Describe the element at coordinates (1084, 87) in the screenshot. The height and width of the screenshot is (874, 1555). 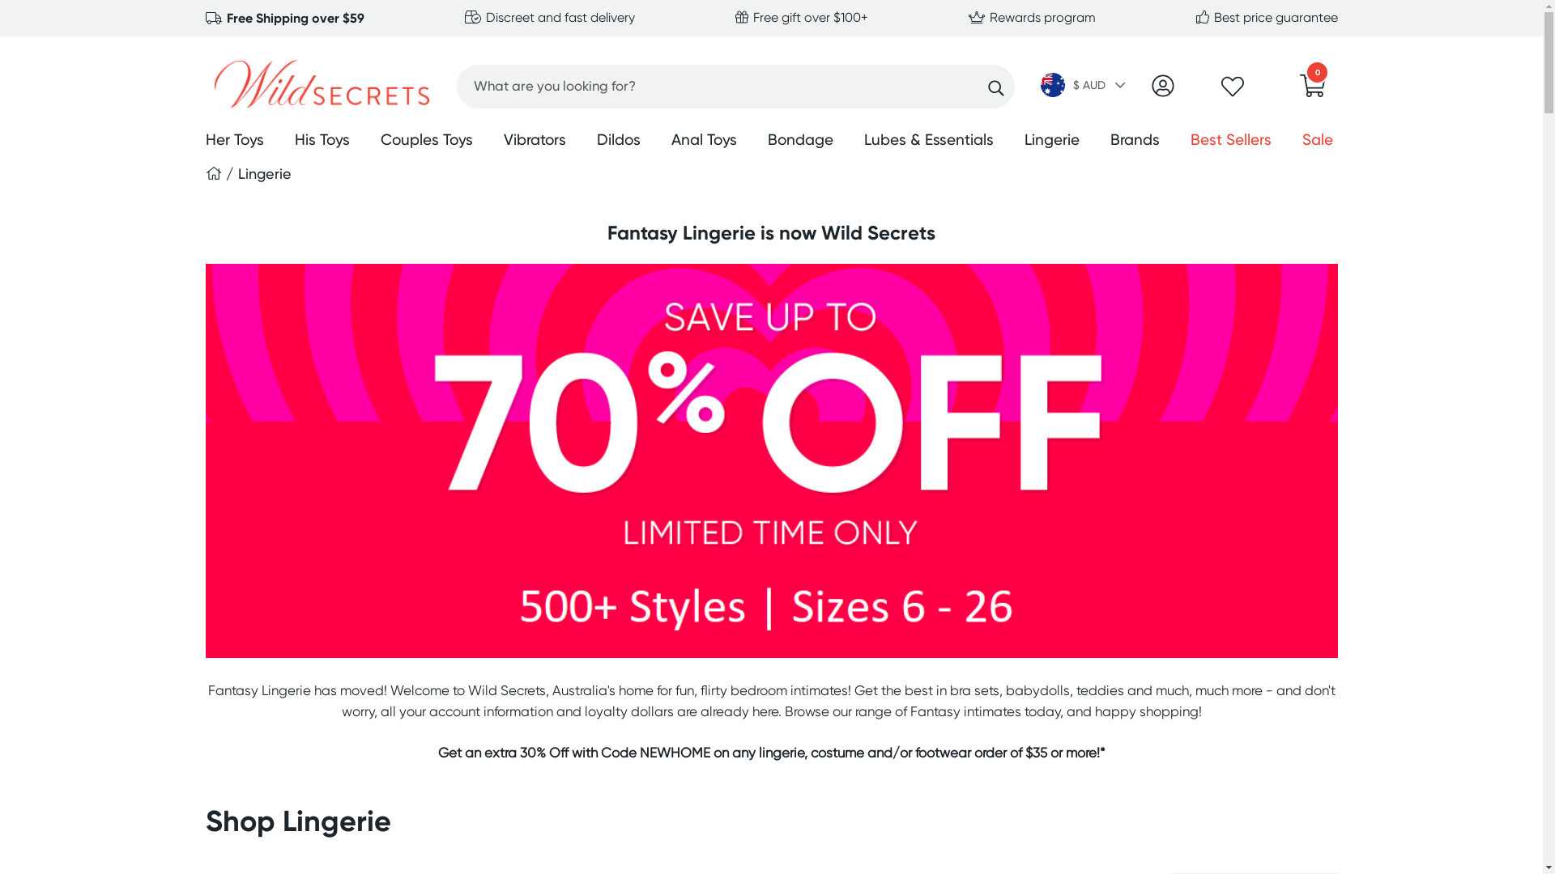
I see `$ AUD  ` at that location.